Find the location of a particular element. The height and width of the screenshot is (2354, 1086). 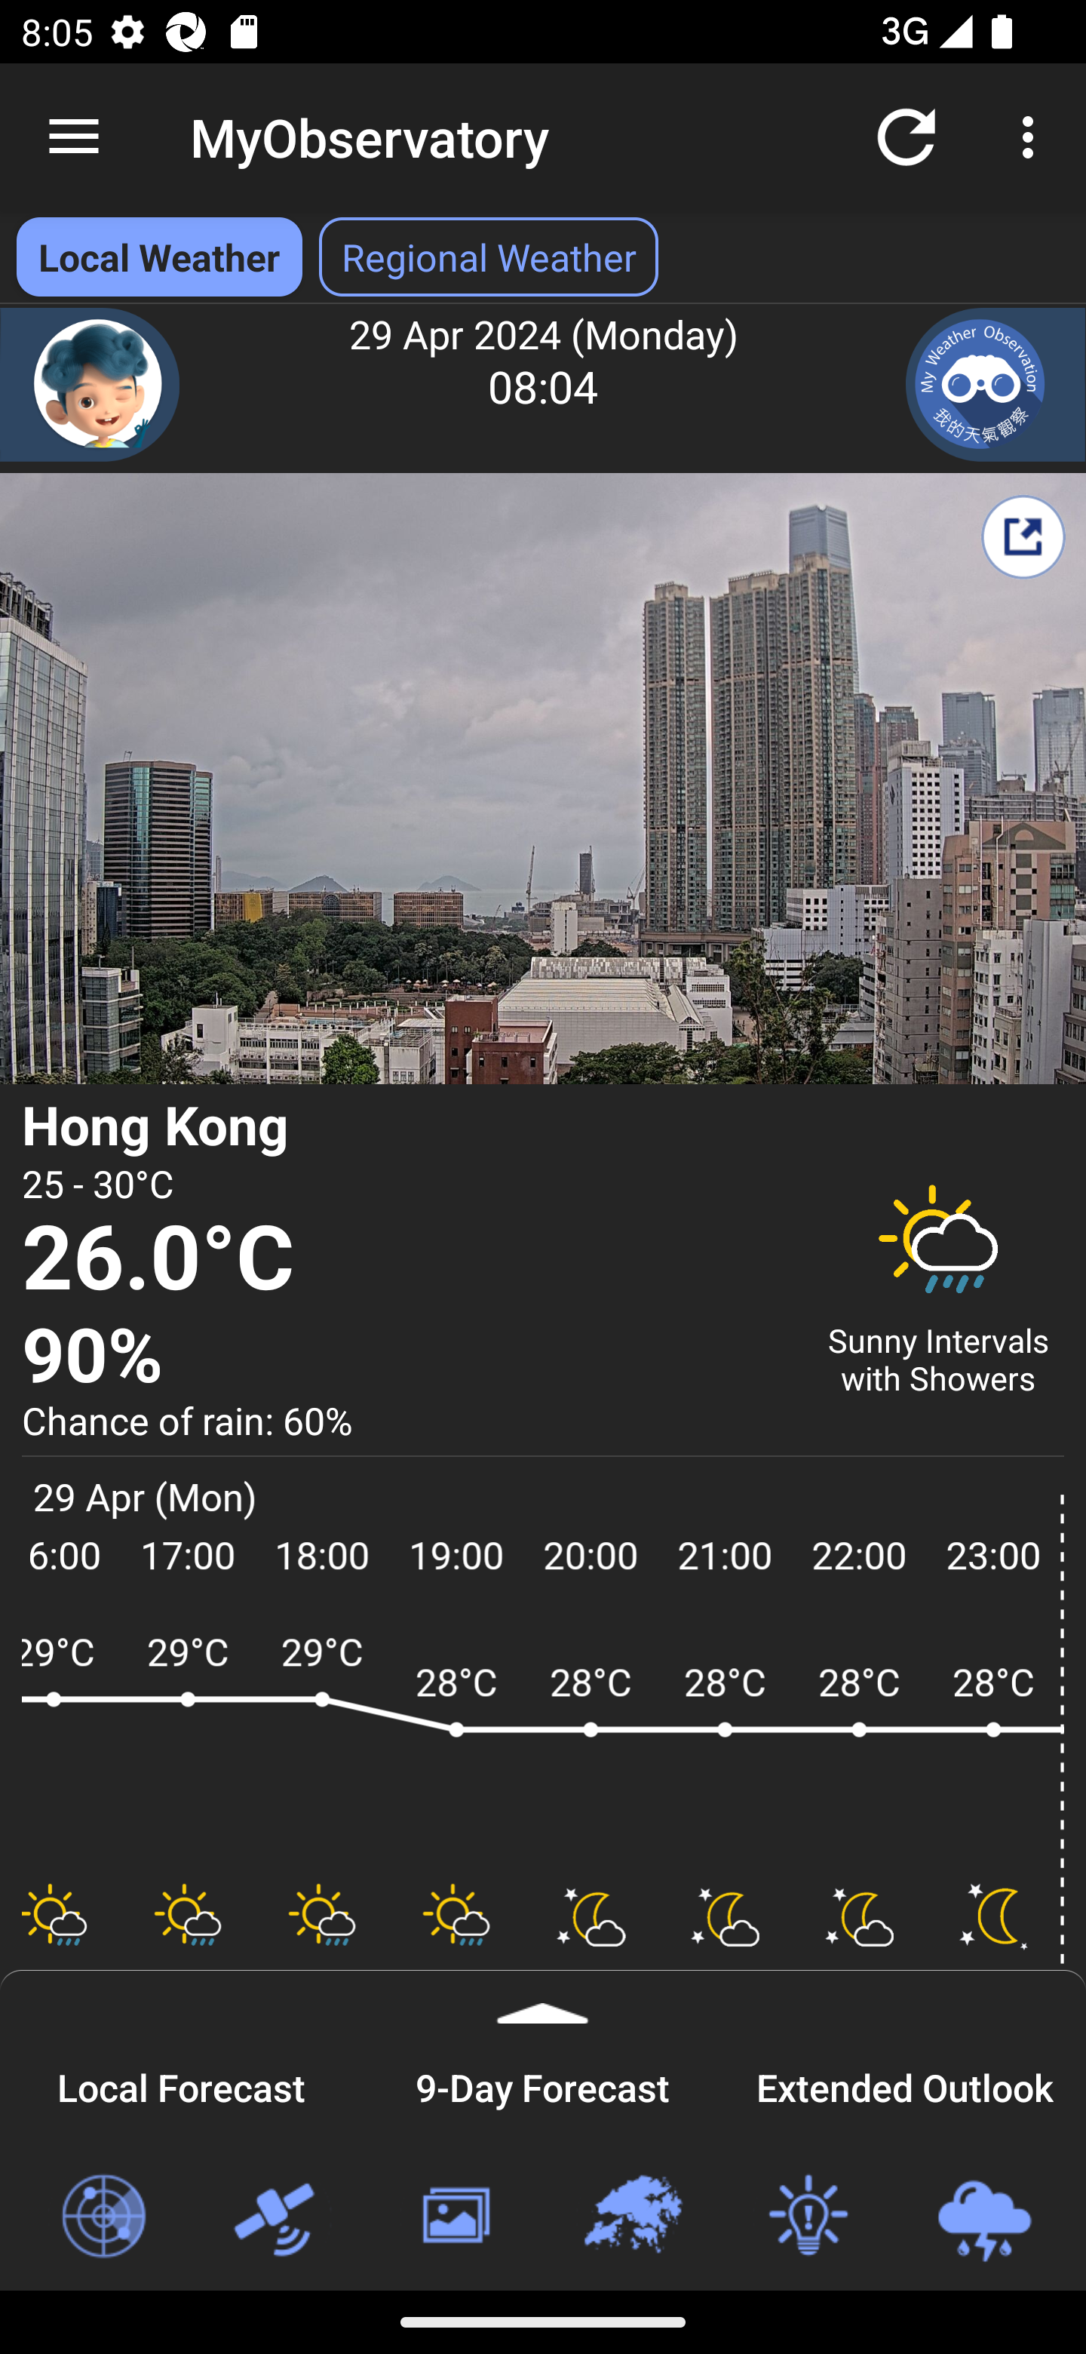

My Weather Observation is located at coordinates (995, 385).